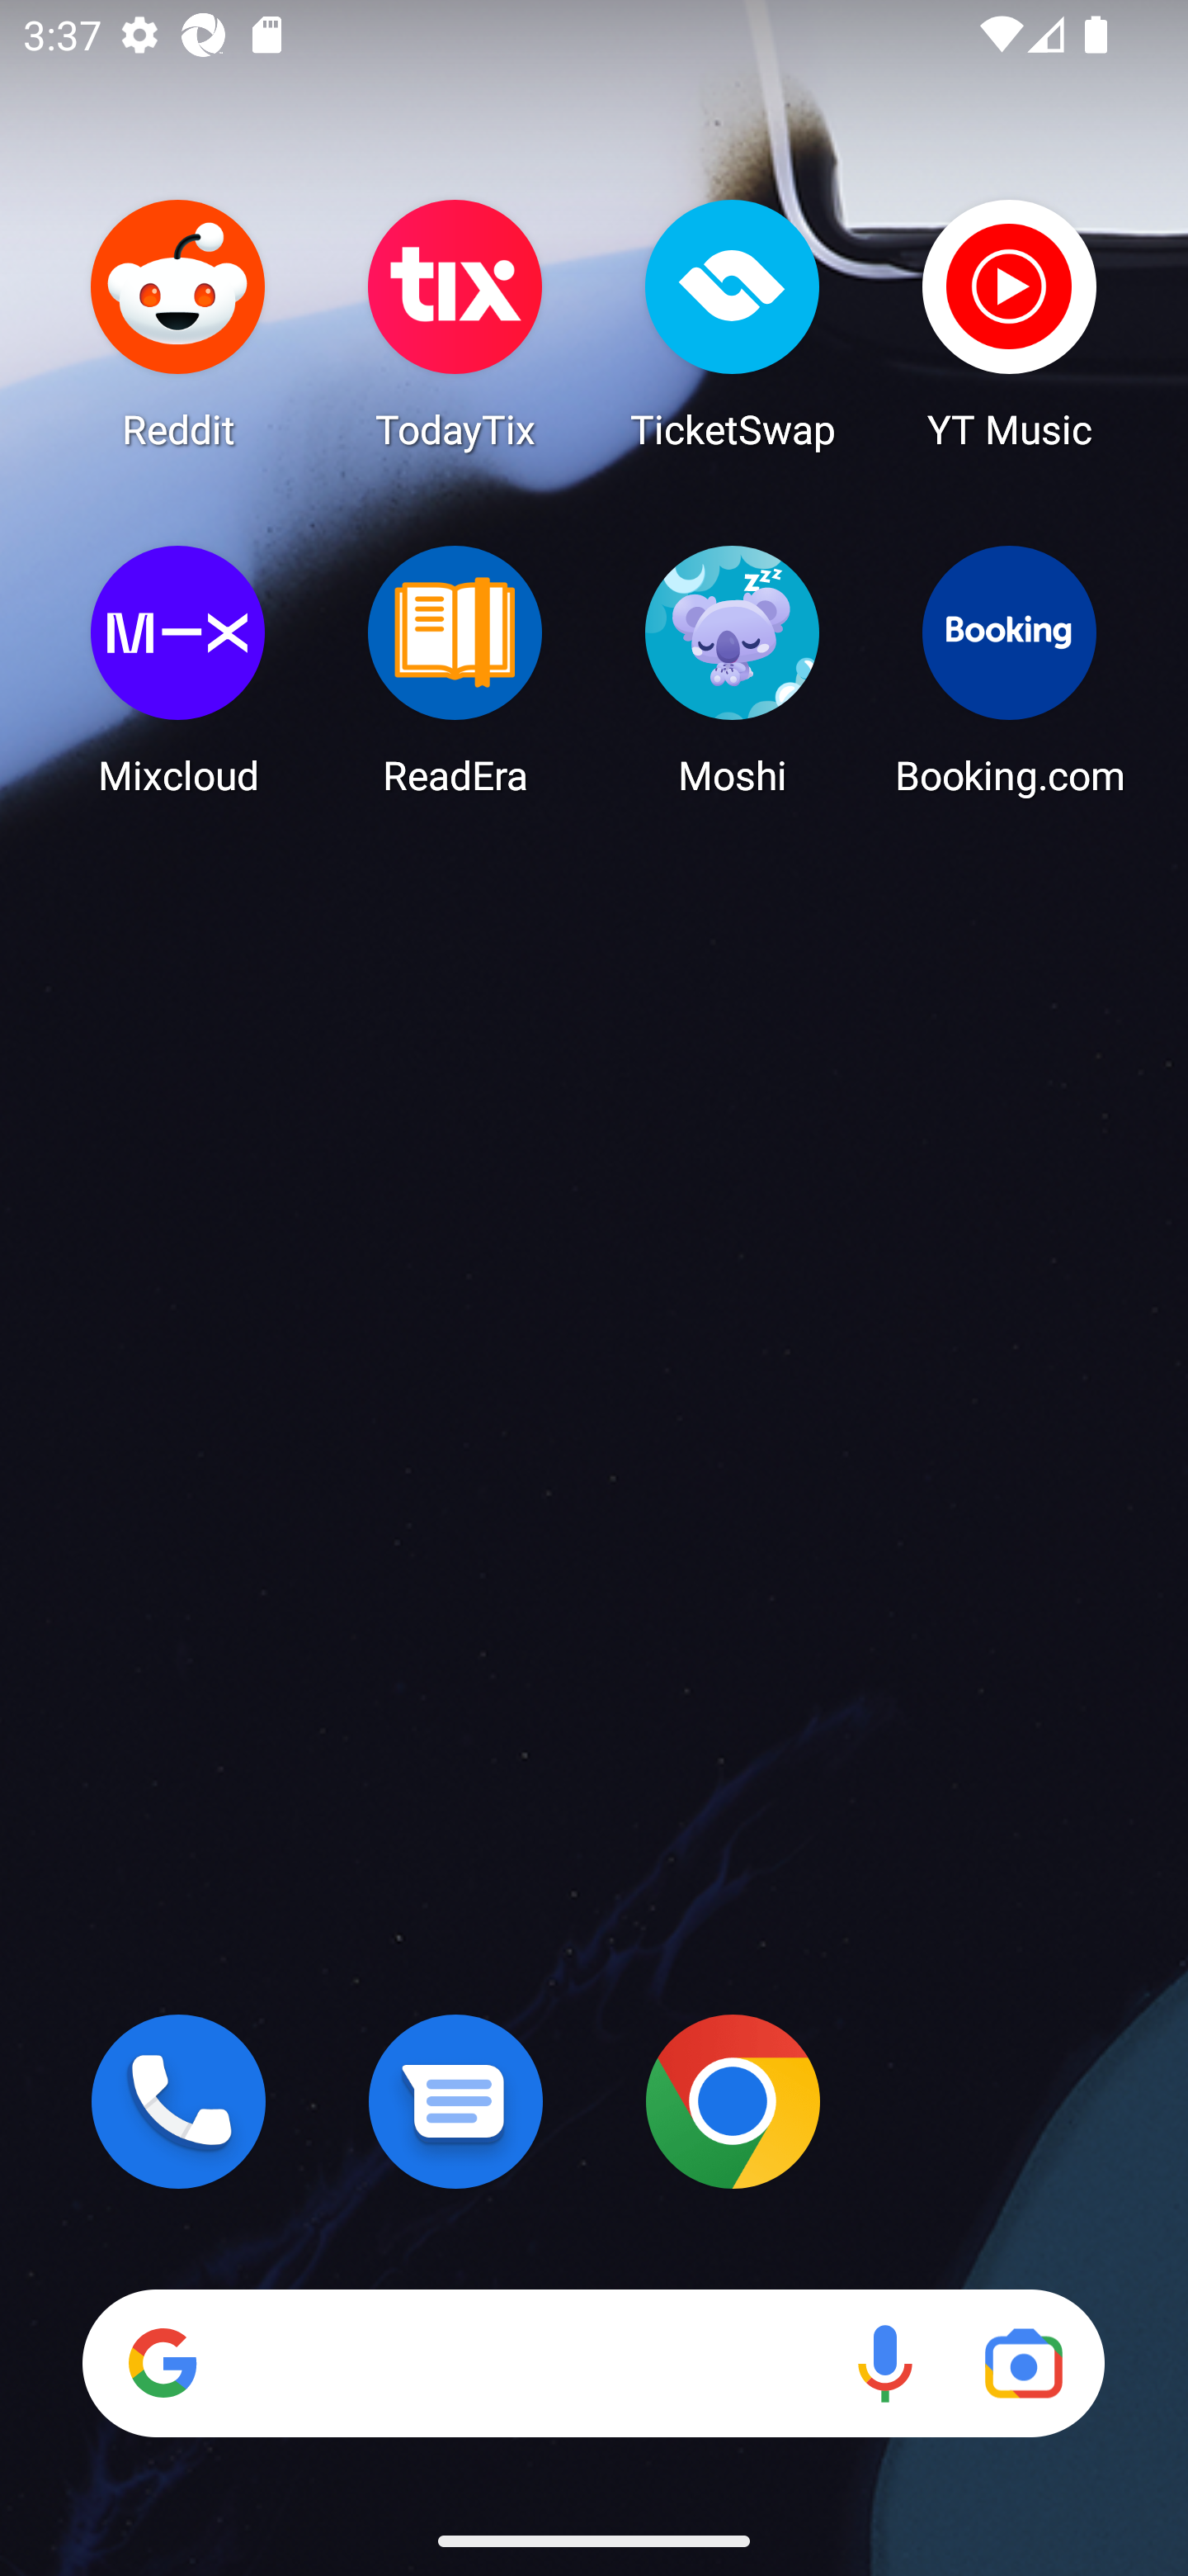 The width and height of the screenshot is (1188, 2576). What do you see at coordinates (1023, 2363) in the screenshot?
I see `Google Lens` at bounding box center [1023, 2363].